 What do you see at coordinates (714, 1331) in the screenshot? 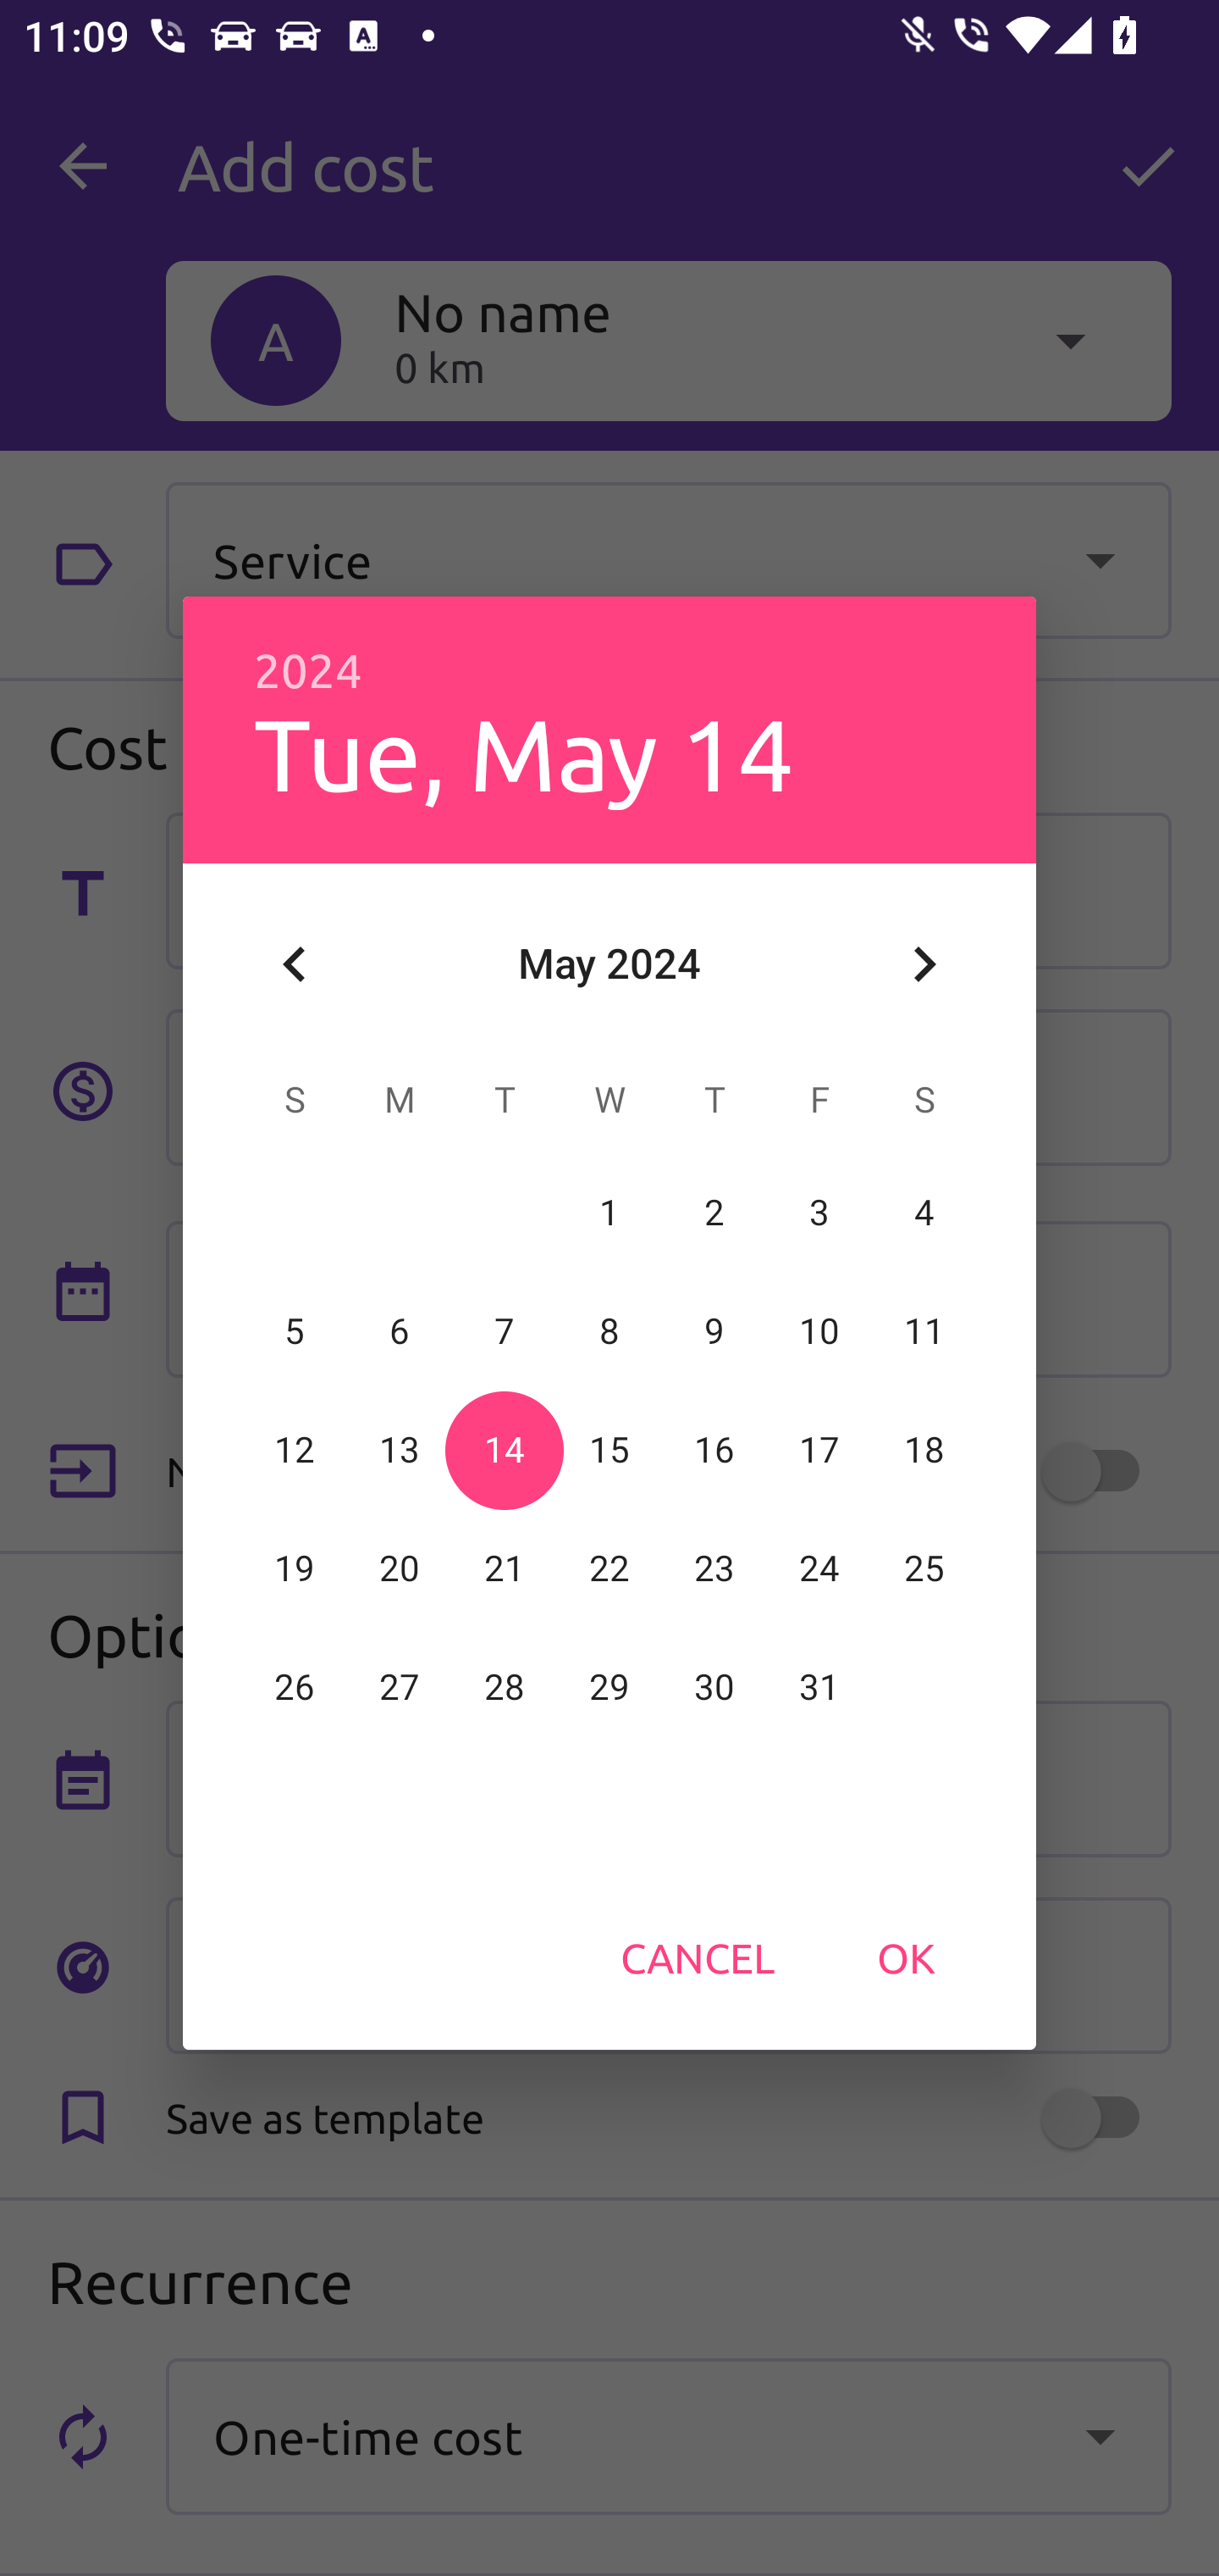
I see `9 09 May 2024` at bounding box center [714, 1331].